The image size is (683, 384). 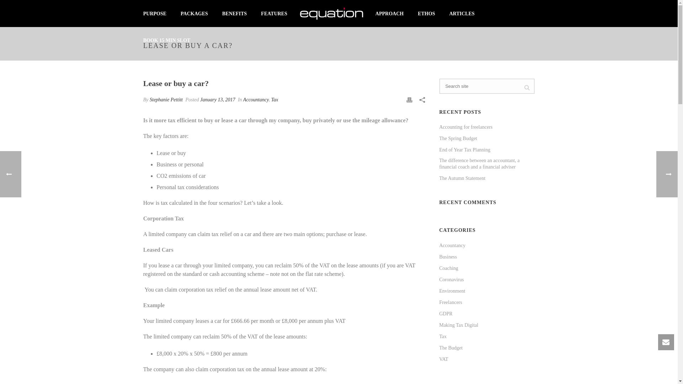 I want to click on PURPOSE, so click(x=154, y=14).